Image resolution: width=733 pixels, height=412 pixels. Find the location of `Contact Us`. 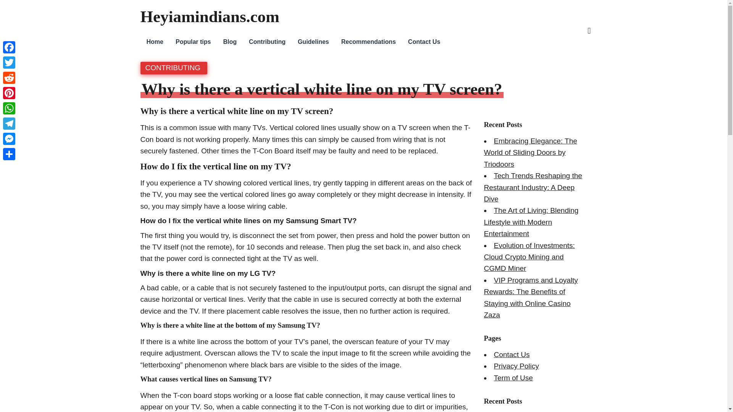

Contact Us is located at coordinates (424, 42).